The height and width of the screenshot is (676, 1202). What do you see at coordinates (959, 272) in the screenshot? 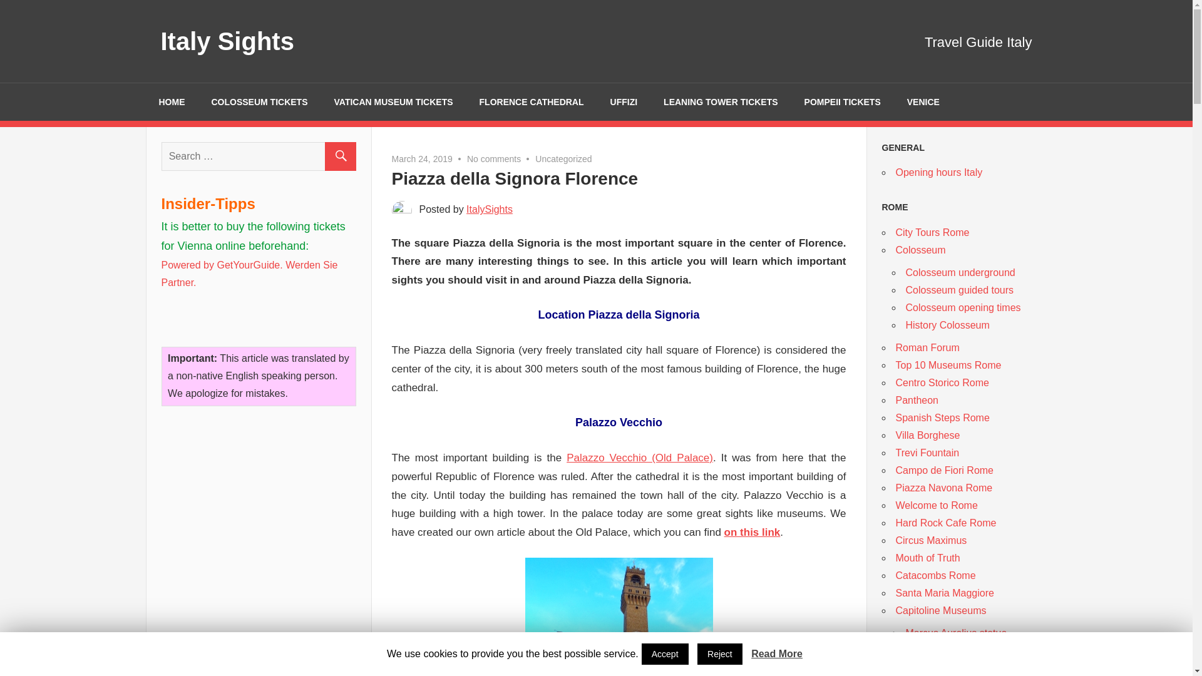
I see `Colosseum underground` at bounding box center [959, 272].